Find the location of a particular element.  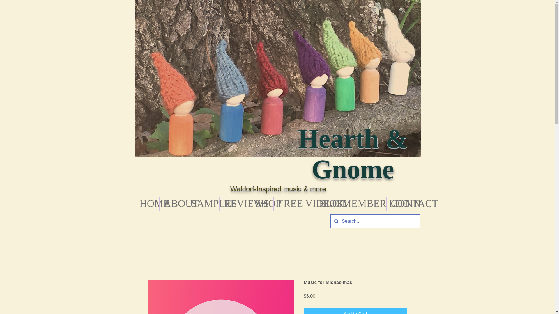

SAMPLES is located at coordinates (203, 204).